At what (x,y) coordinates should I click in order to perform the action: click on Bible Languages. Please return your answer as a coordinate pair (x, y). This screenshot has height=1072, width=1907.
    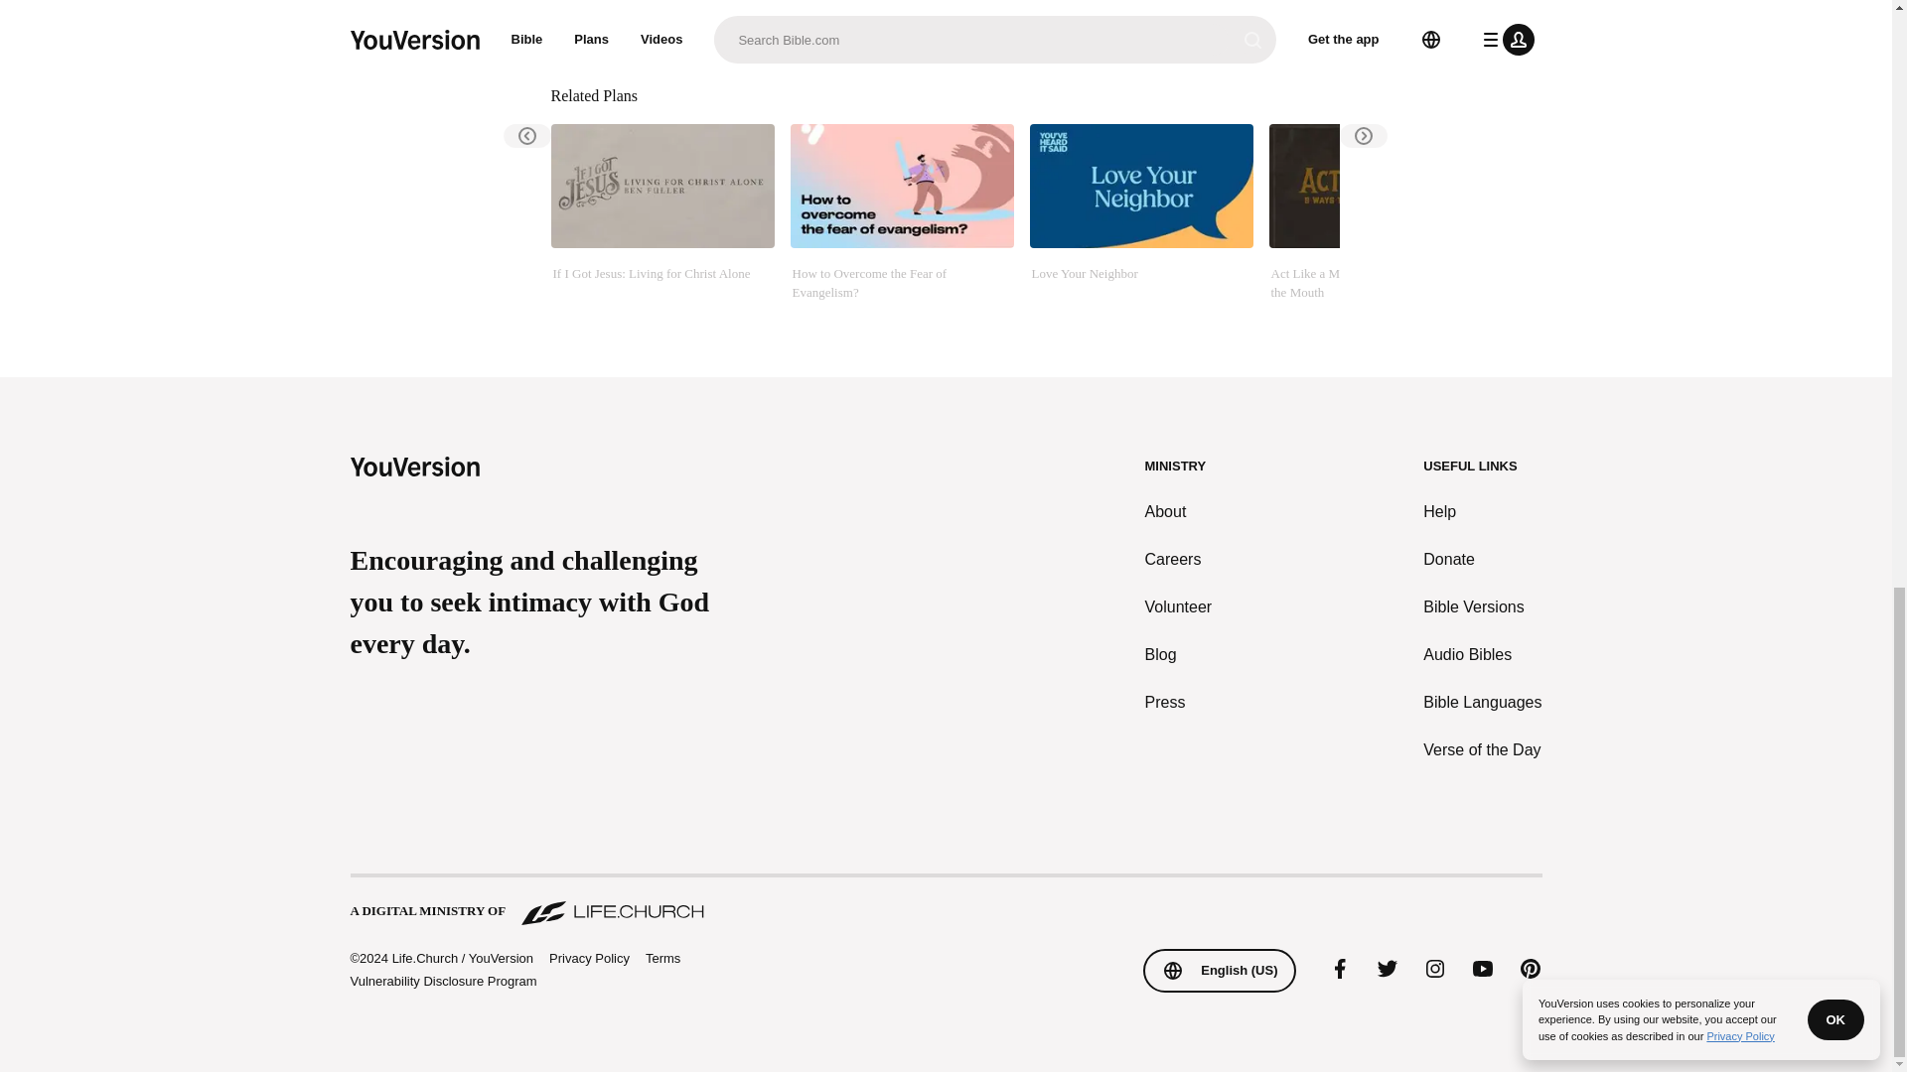
    Looking at the image, I should click on (1482, 703).